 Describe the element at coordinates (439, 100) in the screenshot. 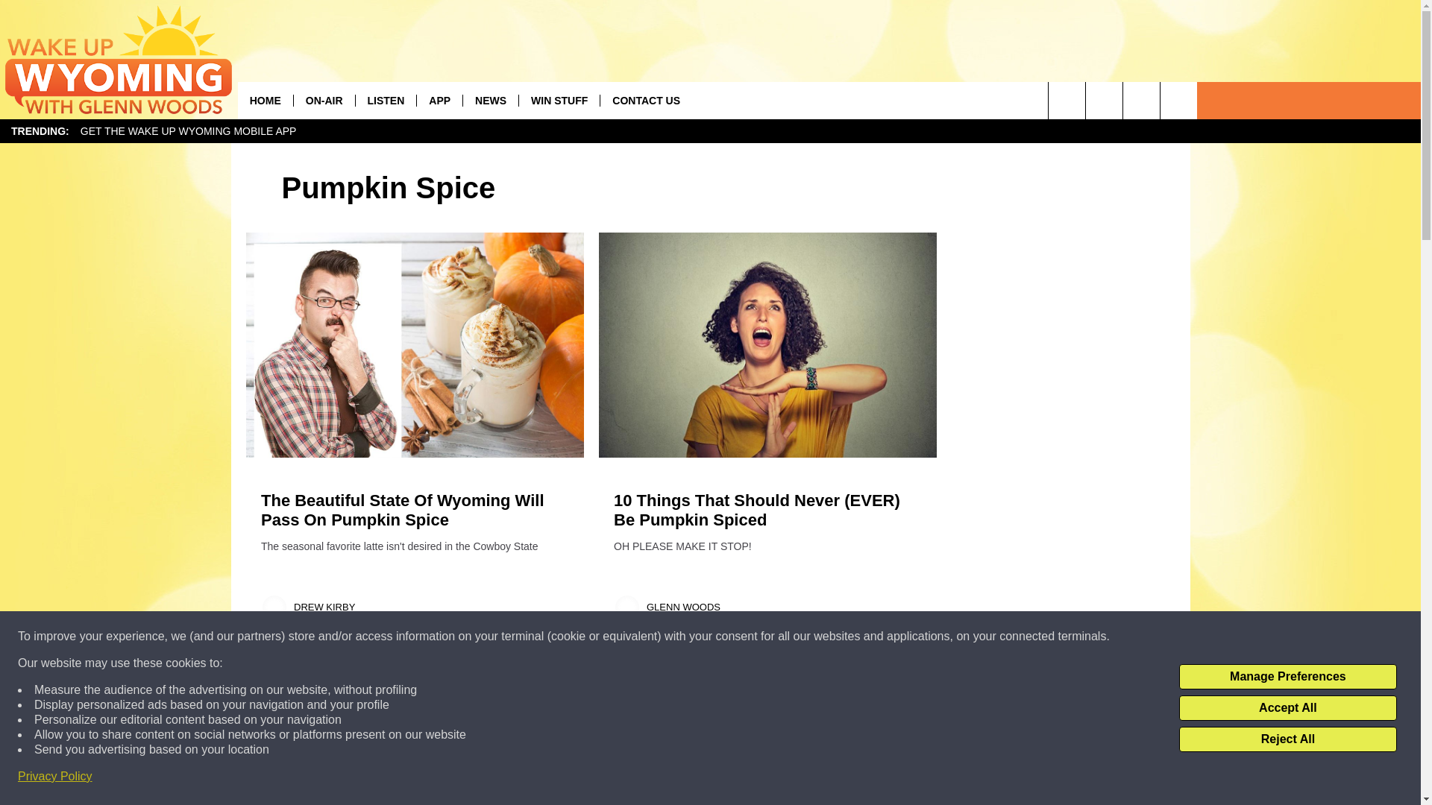

I see `APP` at that location.